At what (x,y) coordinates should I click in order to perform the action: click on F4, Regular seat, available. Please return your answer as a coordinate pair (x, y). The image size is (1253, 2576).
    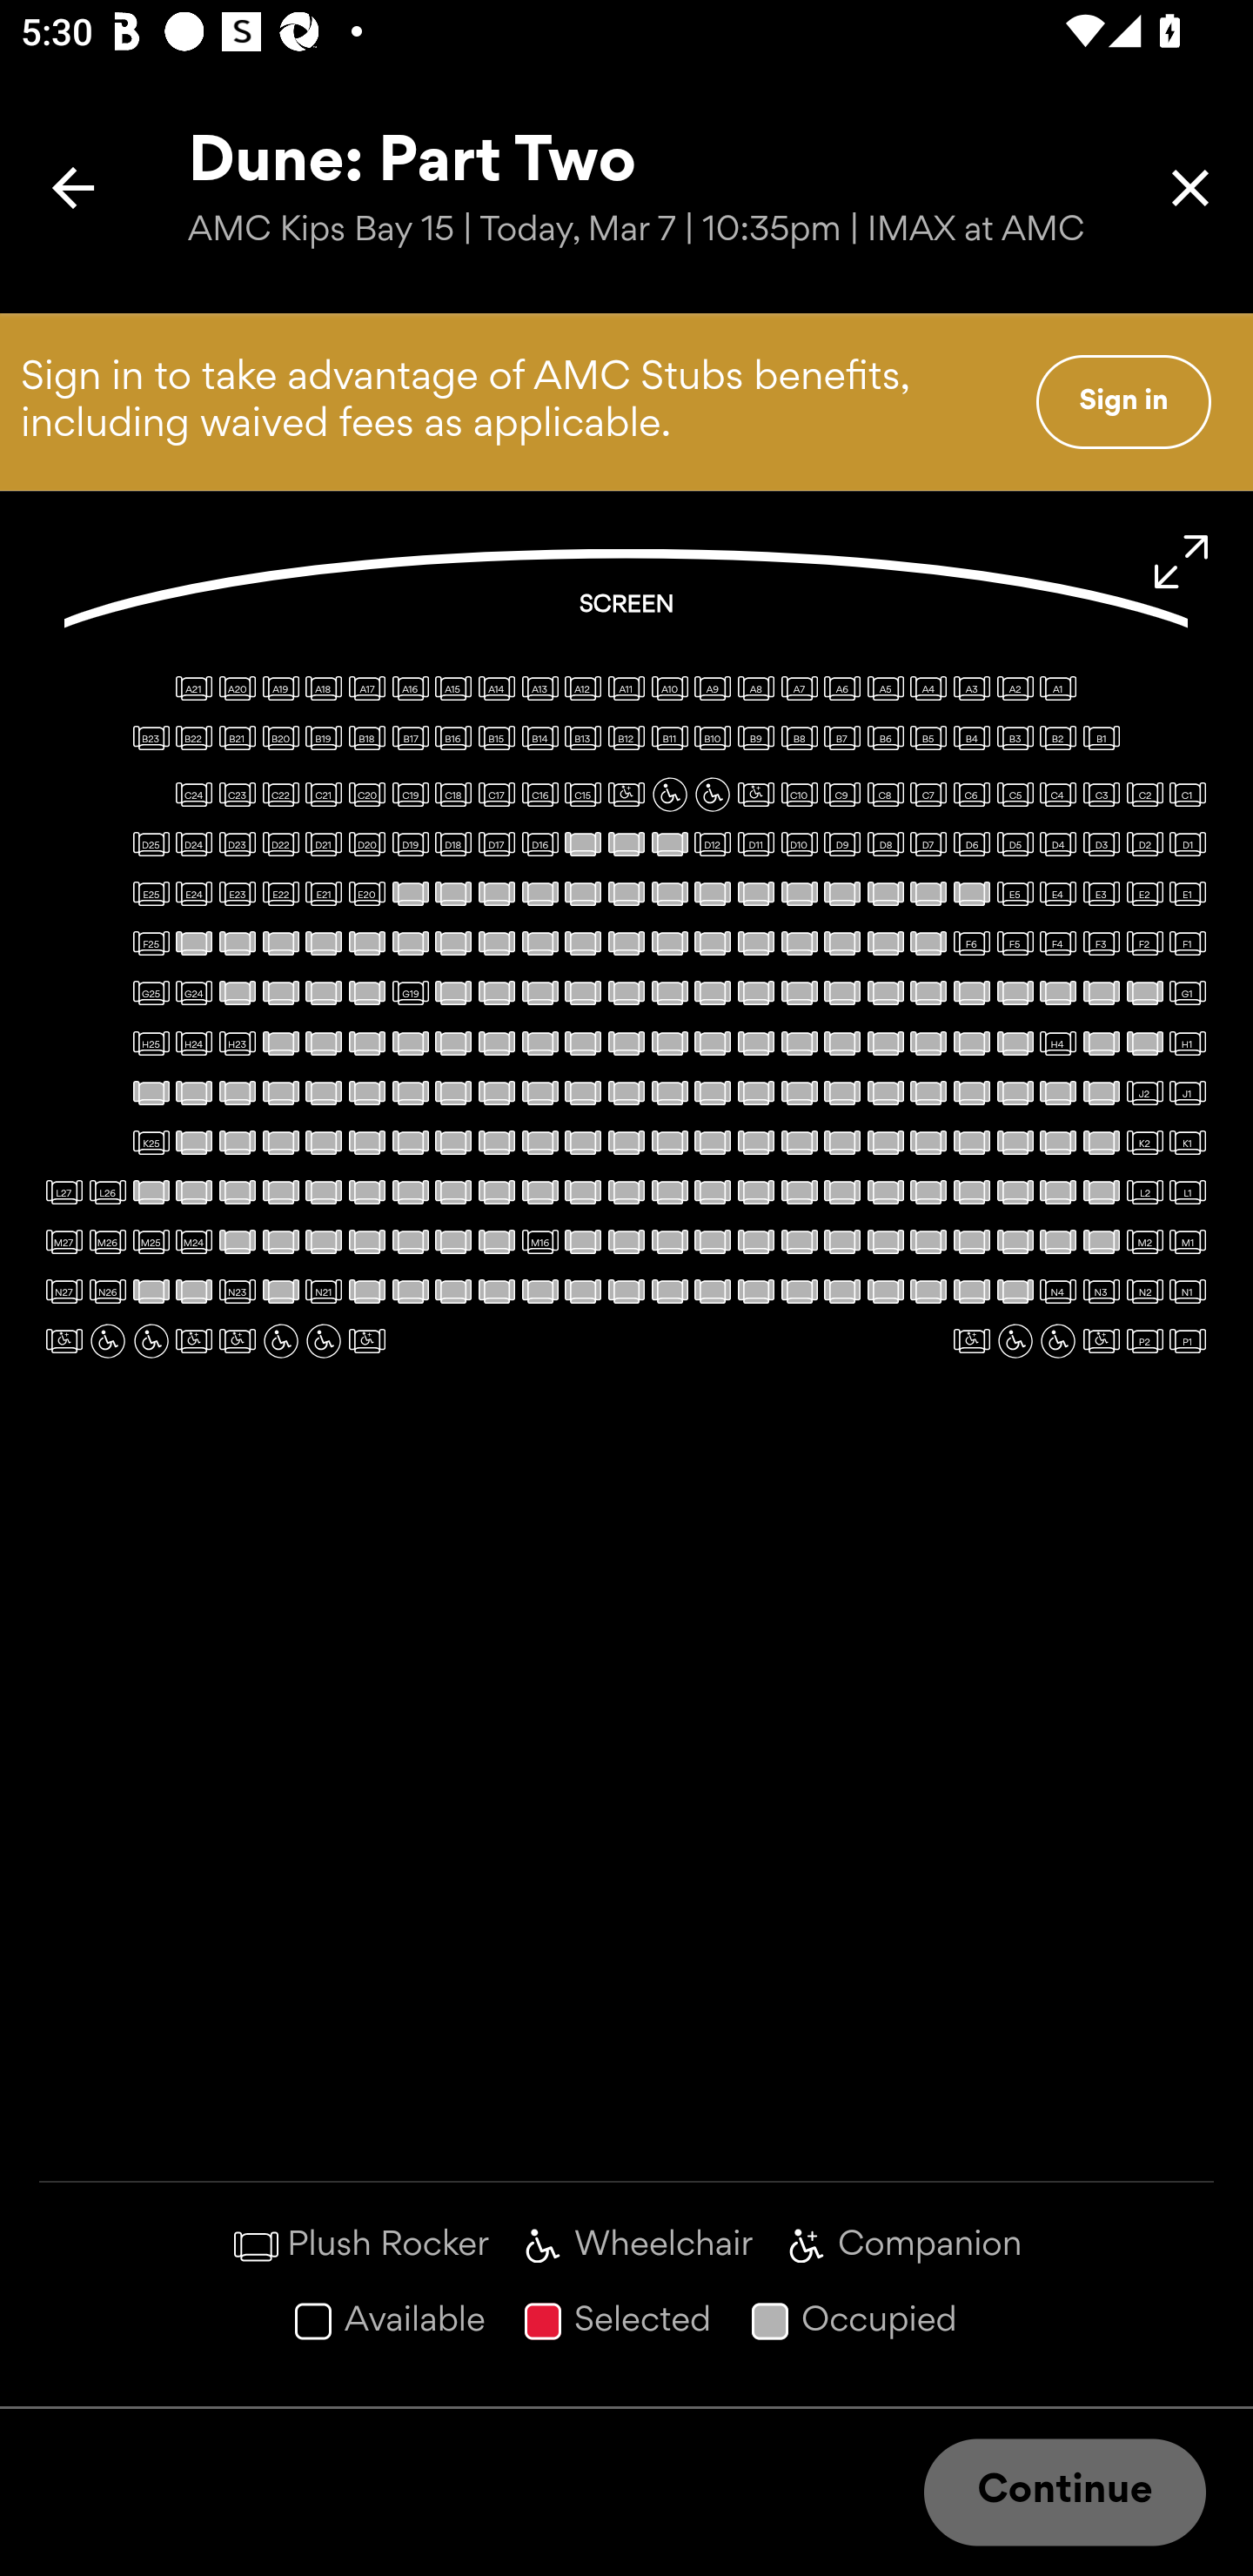
    Looking at the image, I should click on (1058, 943).